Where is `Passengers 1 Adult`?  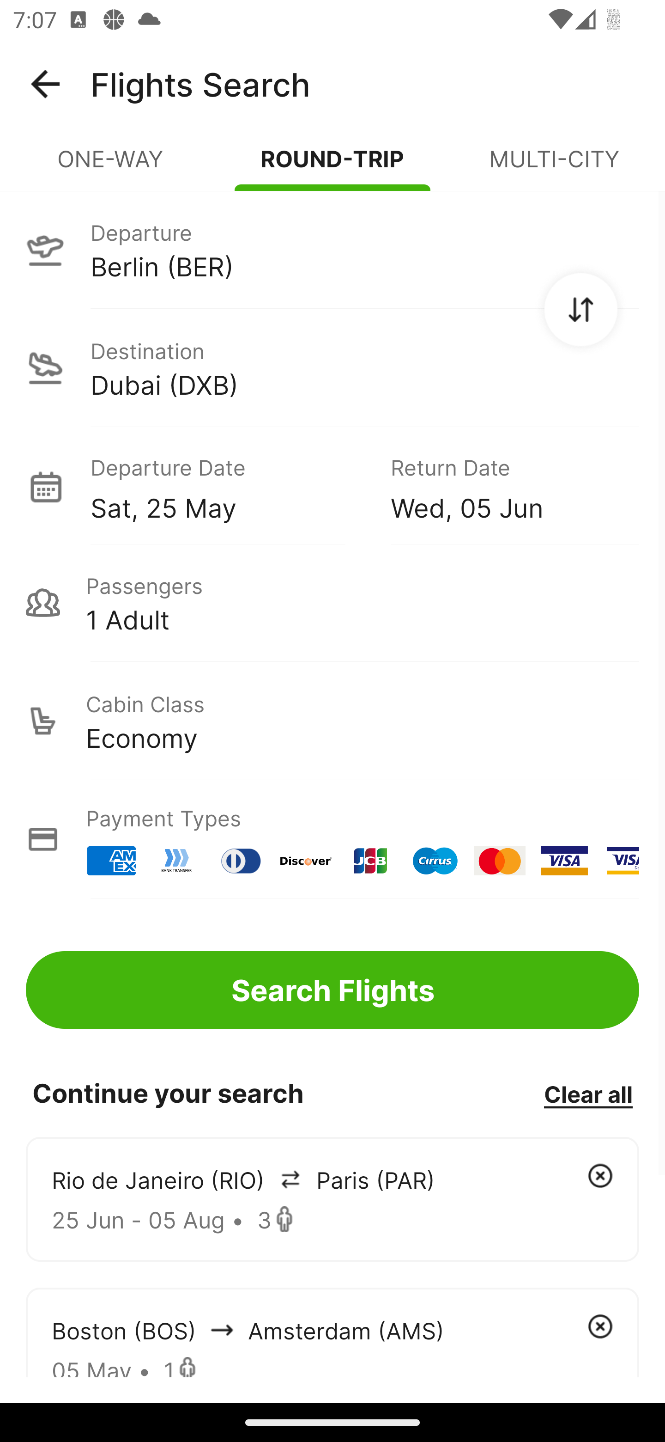
Passengers 1 Adult is located at coordinates (332, 603).